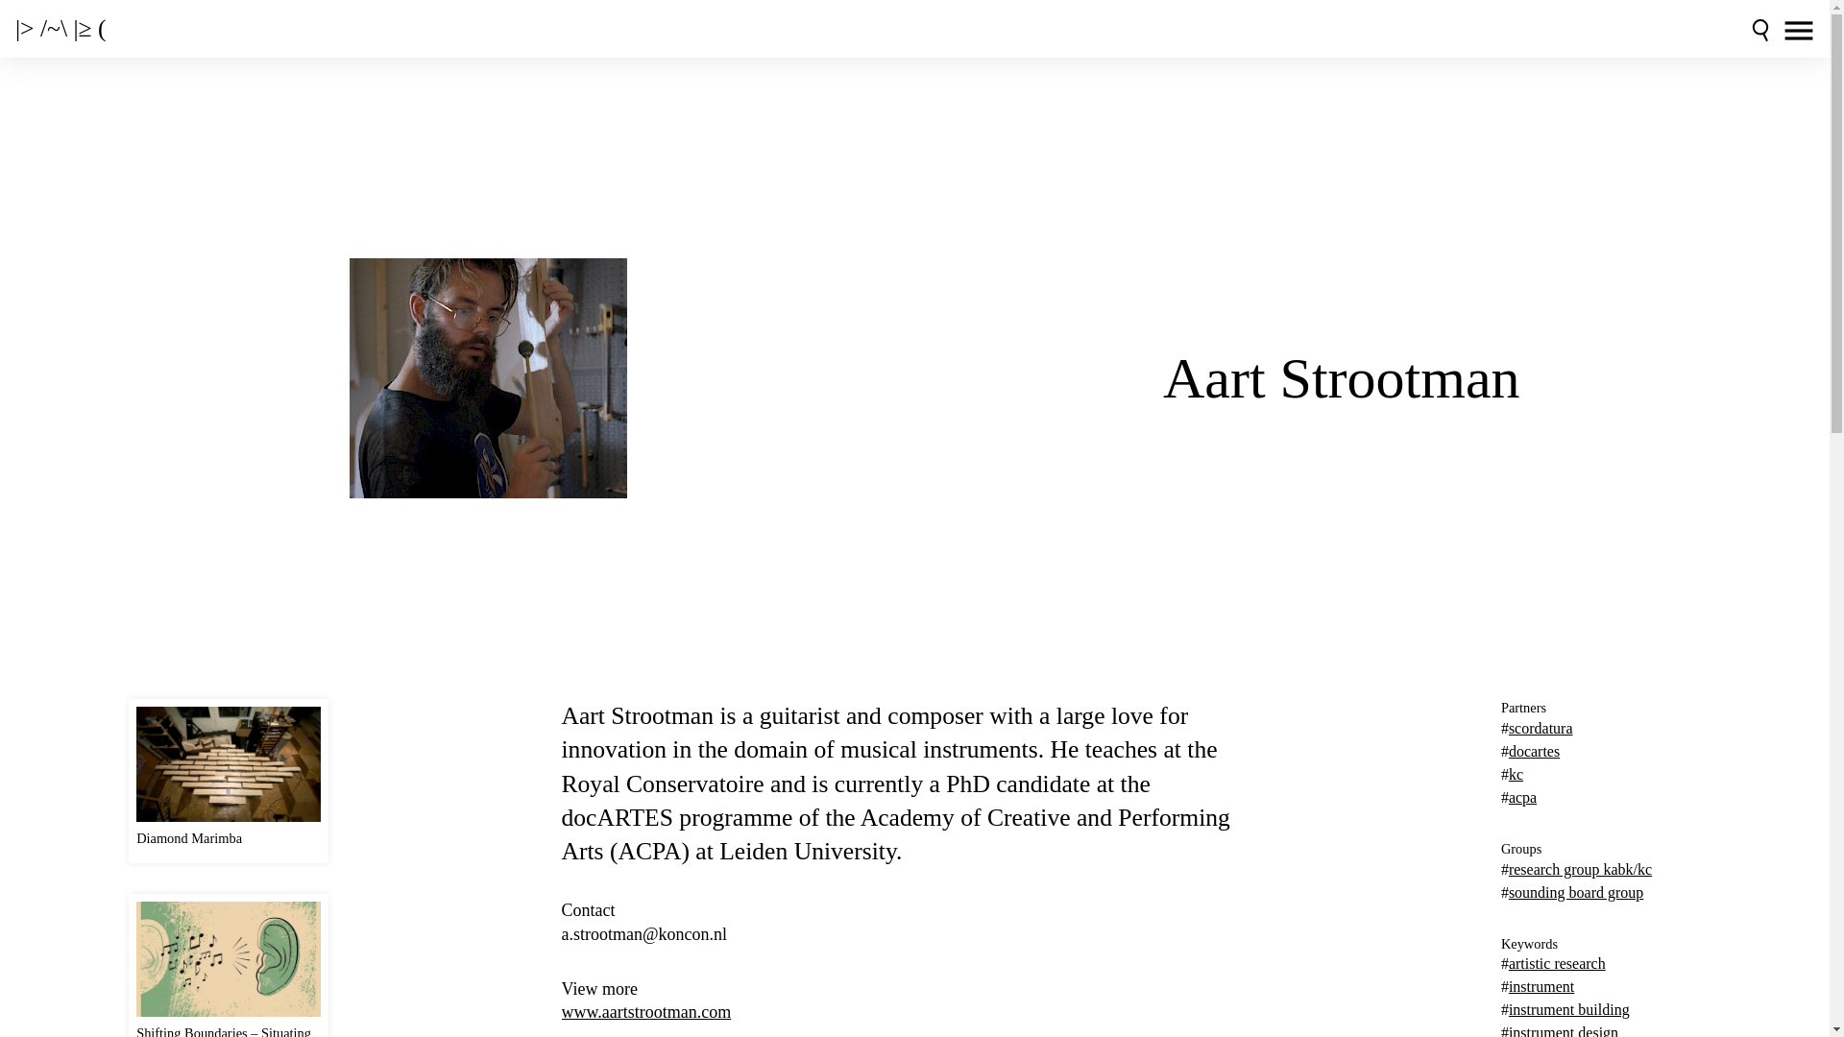 This screenshot has height=1037, width=1844. Describe the element at coordinates (1534, 751) in the screenshot. I see `docartes` at that location.